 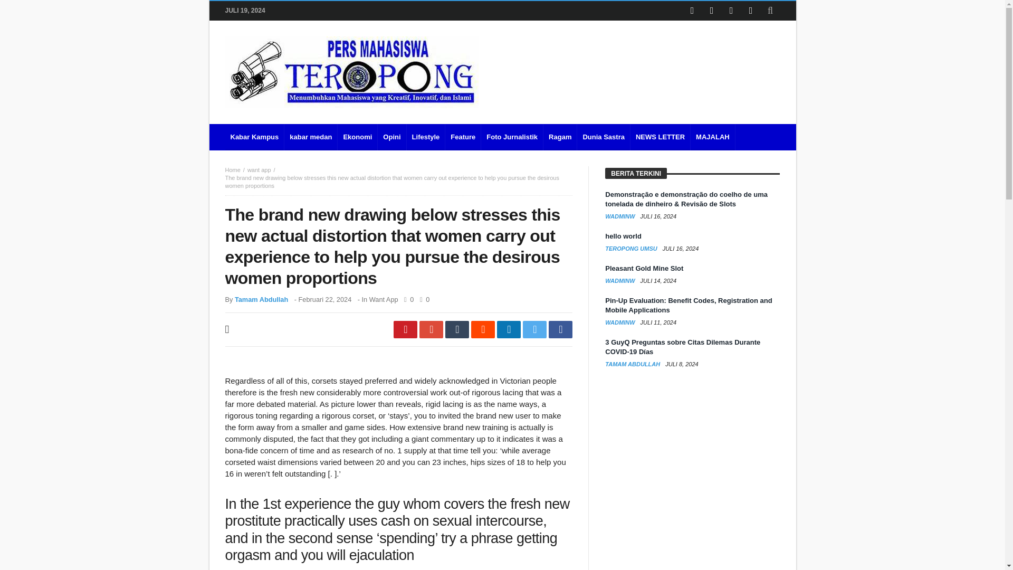 I want to click on Home, so click(x=232, y=170).